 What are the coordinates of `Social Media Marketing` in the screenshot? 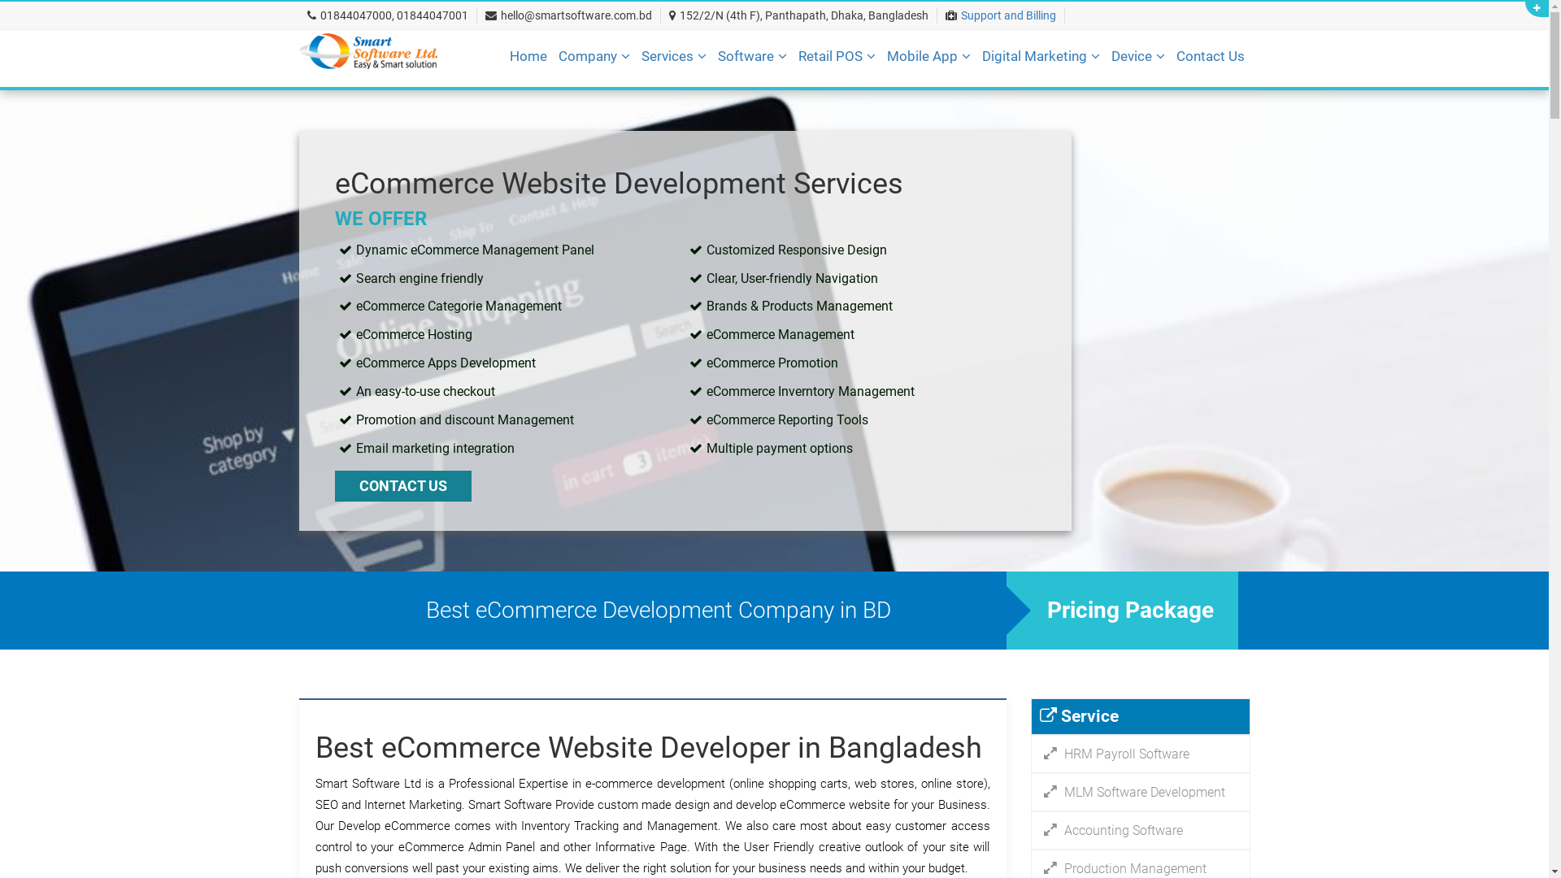 It's located at (1119, 99).